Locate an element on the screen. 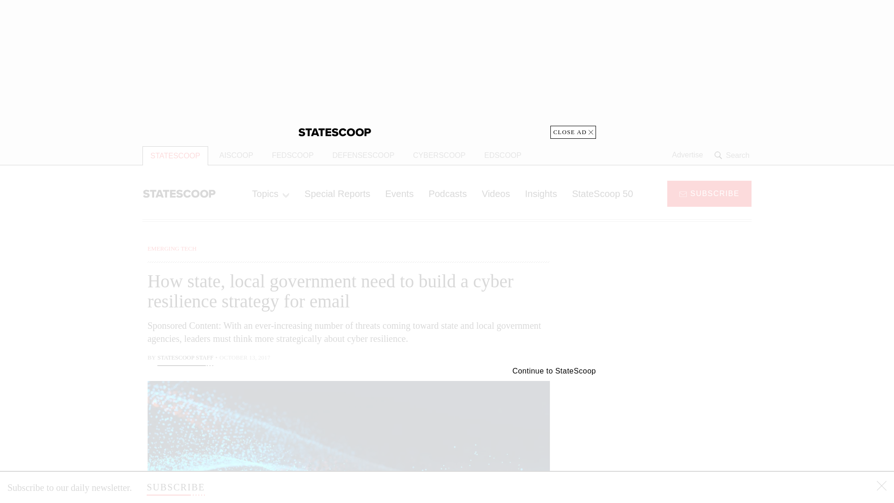 This screenshot has height=503, width=894. Events is located at coordinates (399, 193).